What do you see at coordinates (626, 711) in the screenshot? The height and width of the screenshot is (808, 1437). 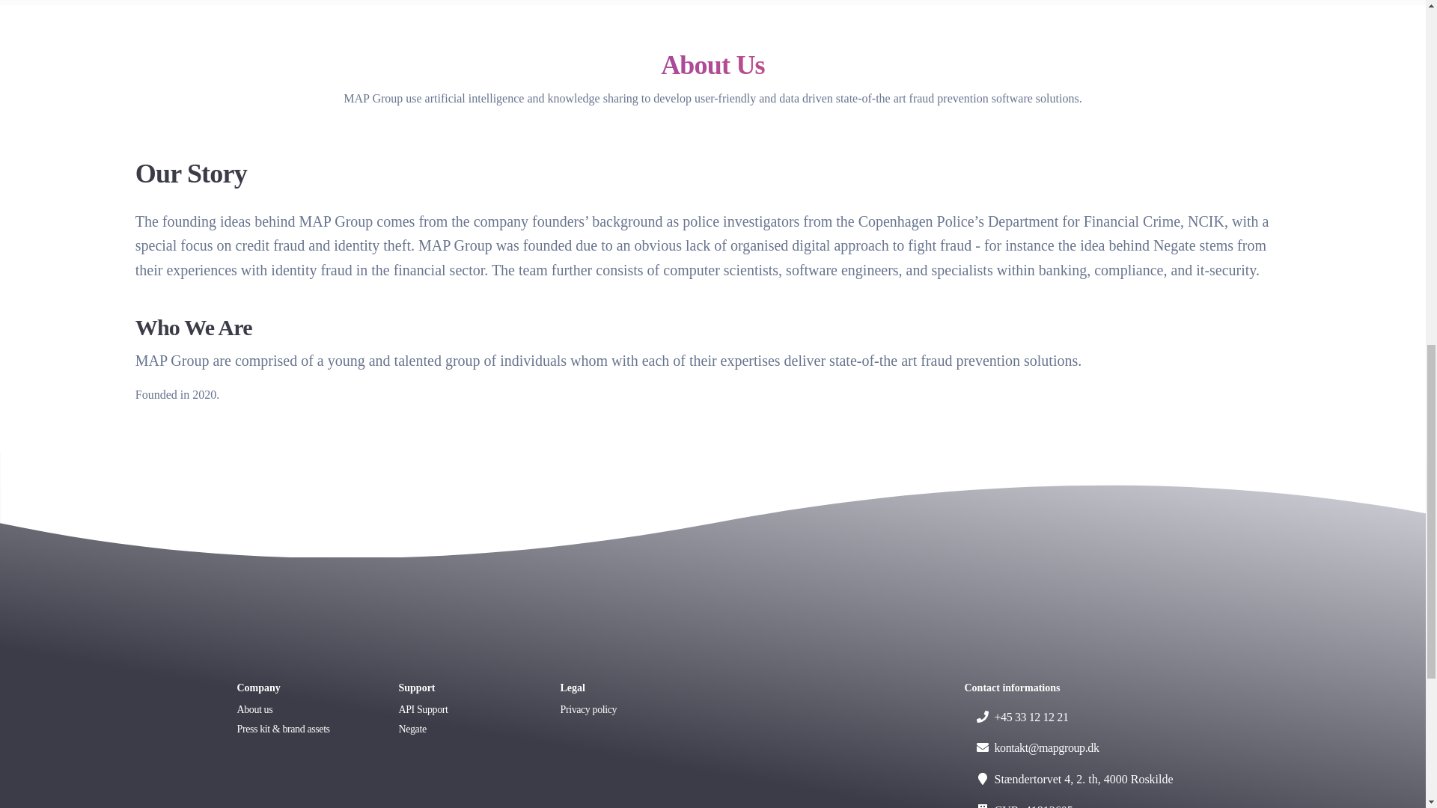 I see `Privacy policy` at bounding box center [626, 711].